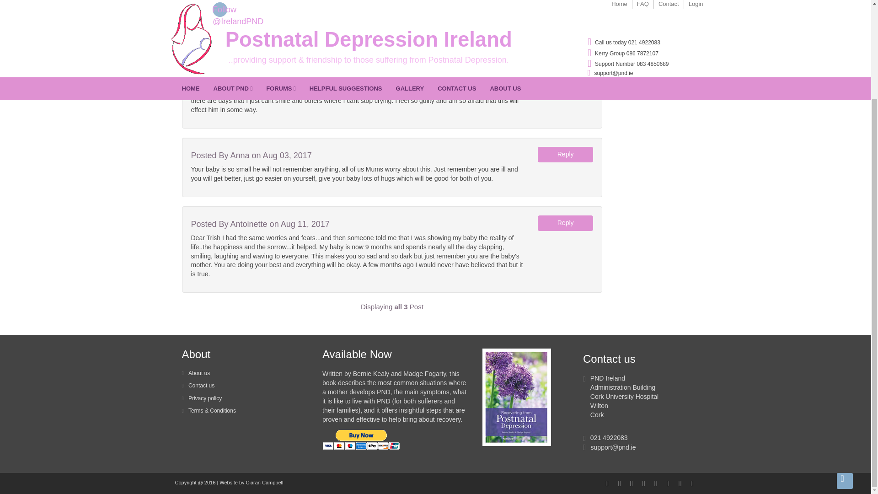 The image size is (878, 494). Describe the element at coordinates (202, 398) in the screenshot. I see `Privacy policy` at that location.